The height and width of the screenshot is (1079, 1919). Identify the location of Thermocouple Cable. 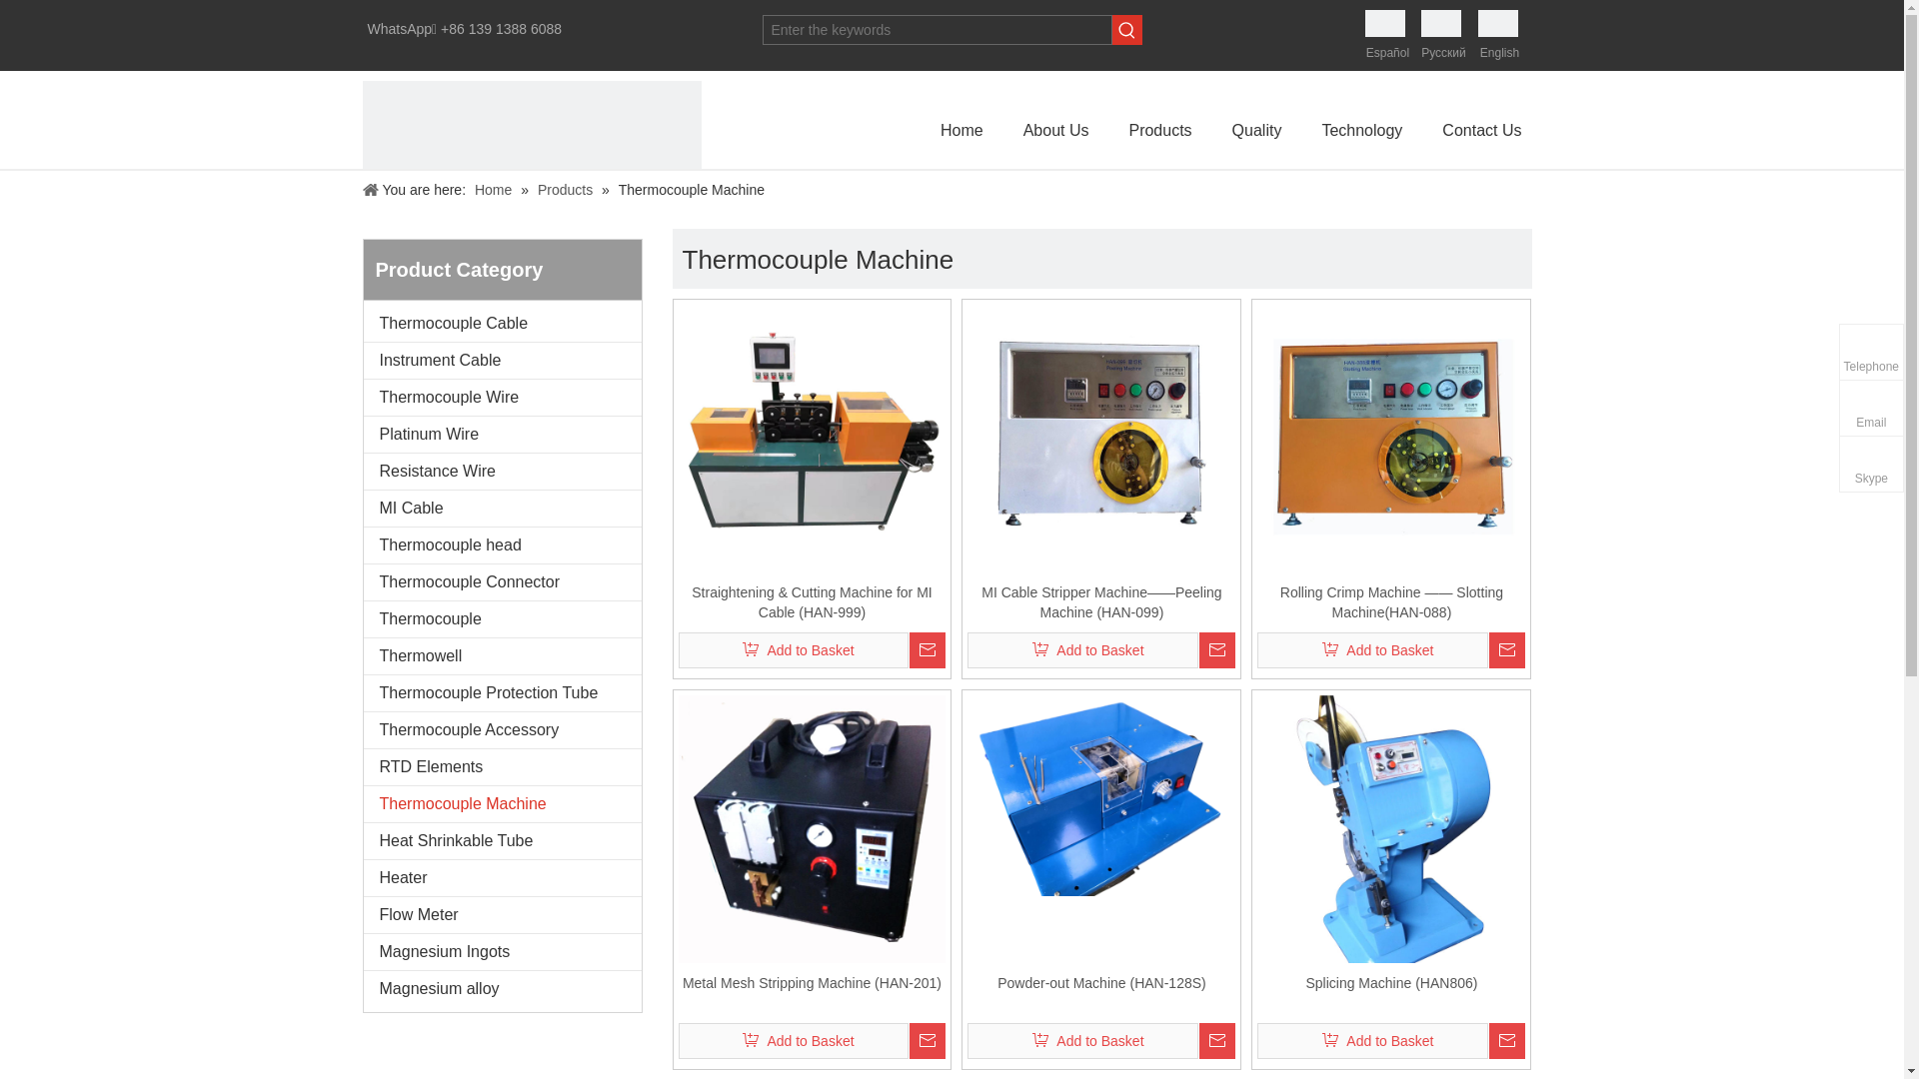
(503, 324).